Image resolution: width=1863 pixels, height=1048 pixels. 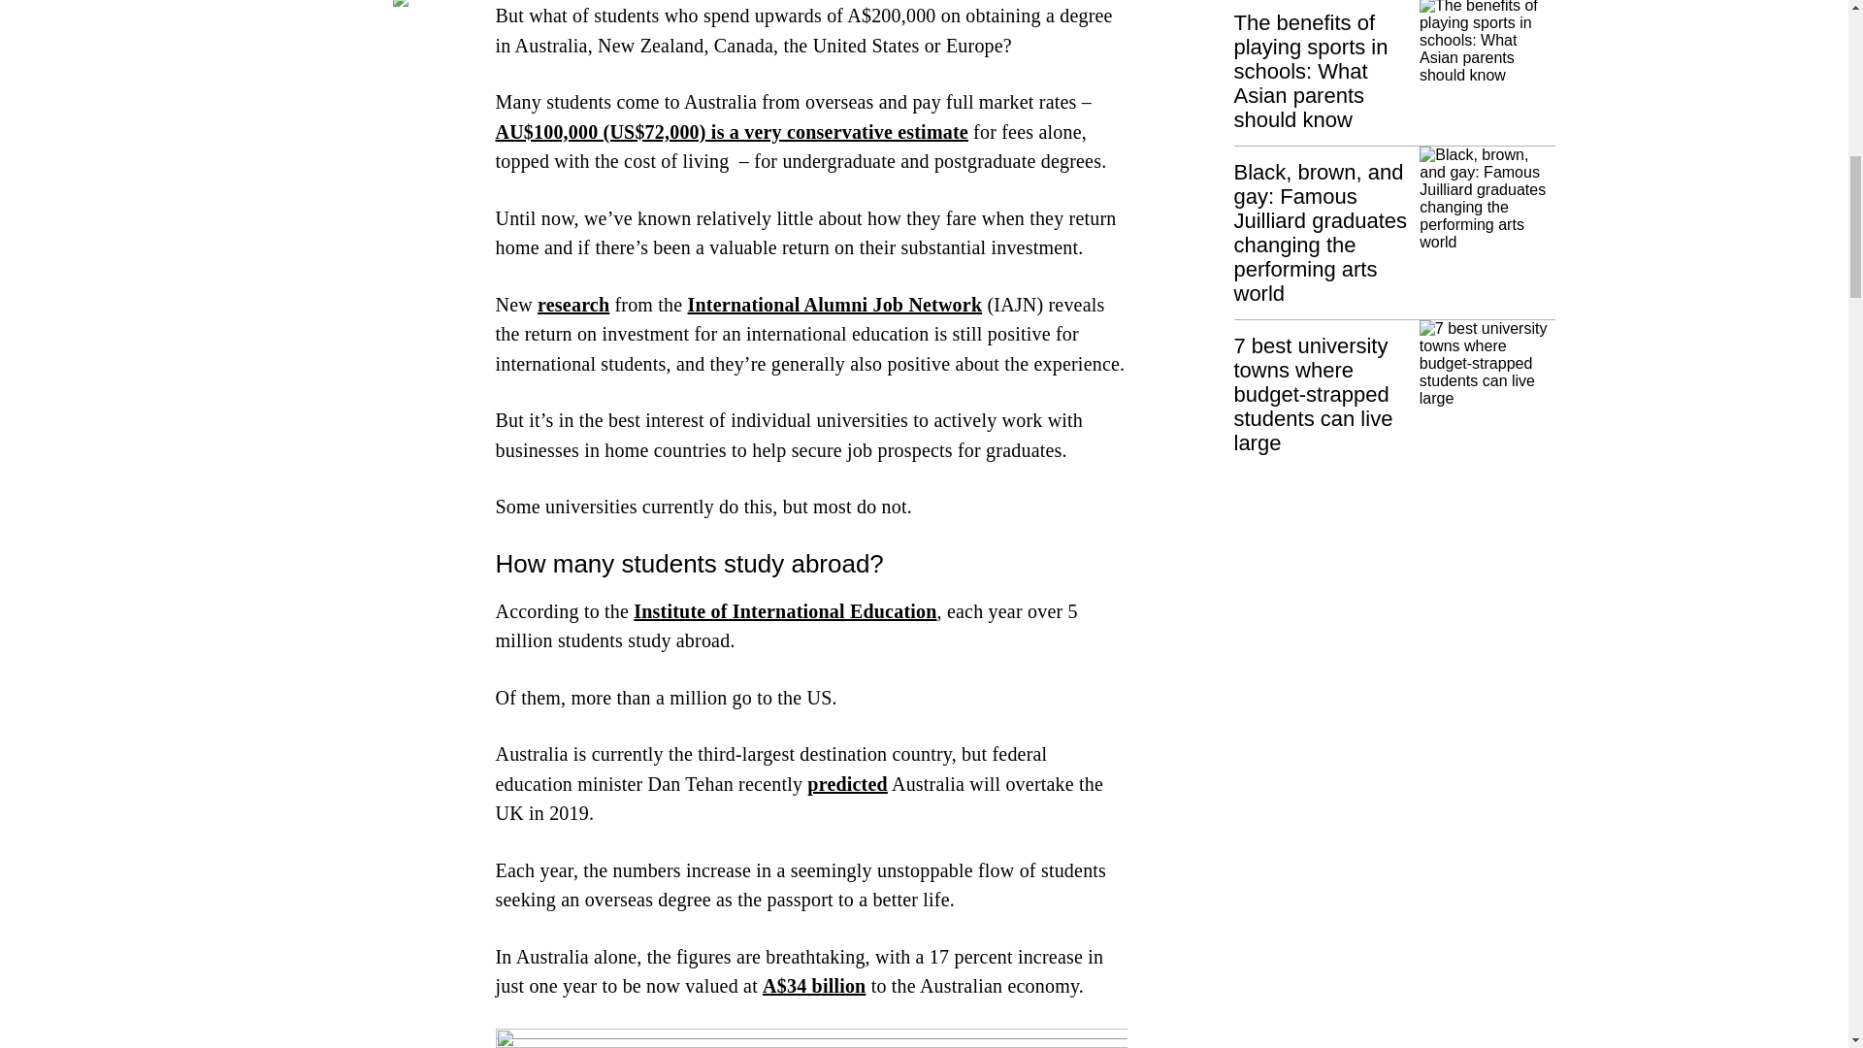 I want to click on International Alumni Job Network, so click(x=834, y=305).